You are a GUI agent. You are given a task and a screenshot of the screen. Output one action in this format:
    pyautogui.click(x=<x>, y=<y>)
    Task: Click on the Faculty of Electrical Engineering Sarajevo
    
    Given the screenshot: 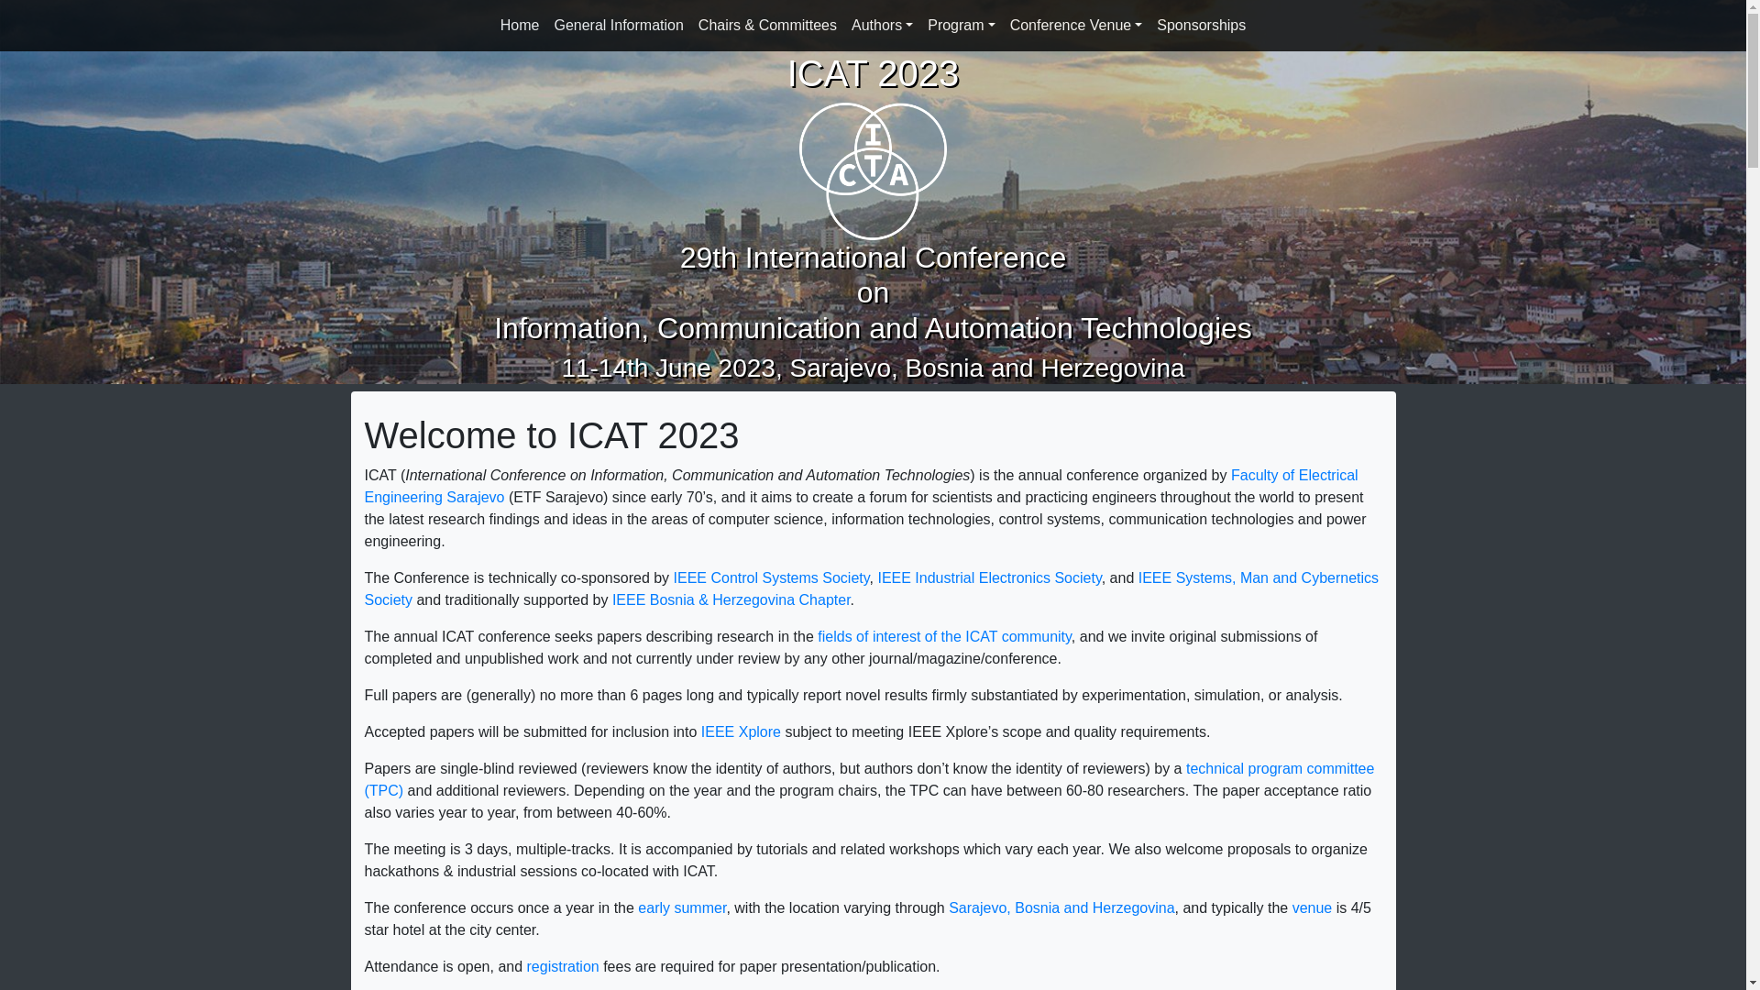 What is the action you would take?
    pyautogui.click(x=862, y=486)
    